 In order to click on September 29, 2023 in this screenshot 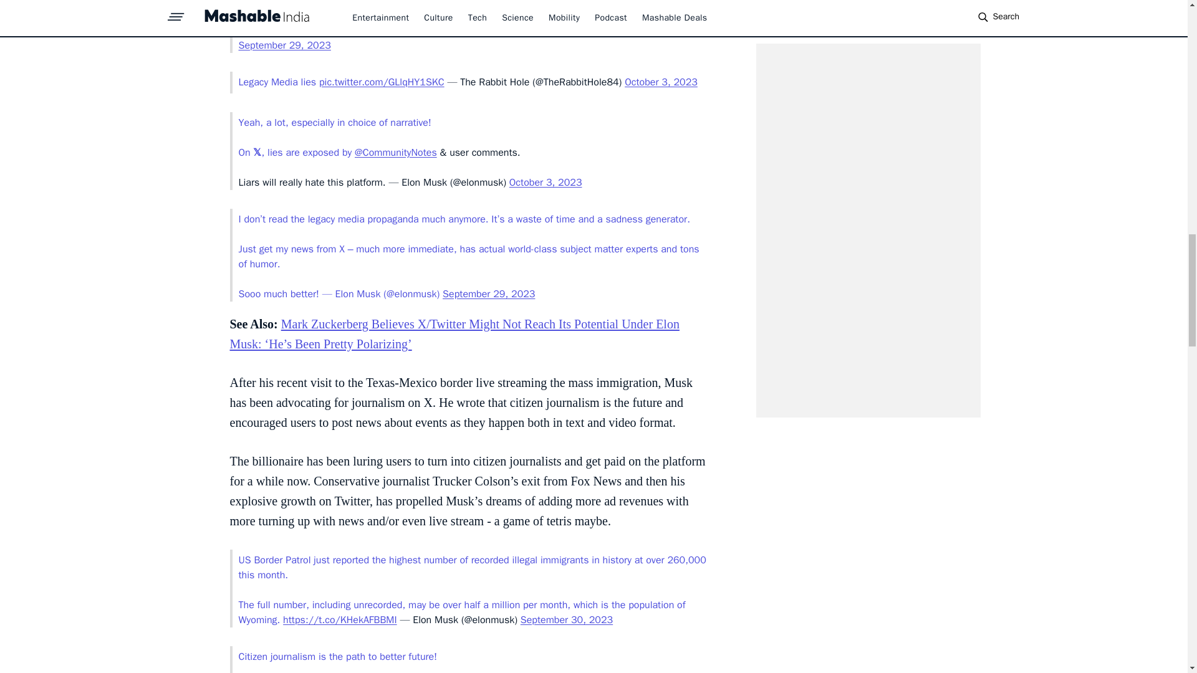, I will do `click(284, 45)`.